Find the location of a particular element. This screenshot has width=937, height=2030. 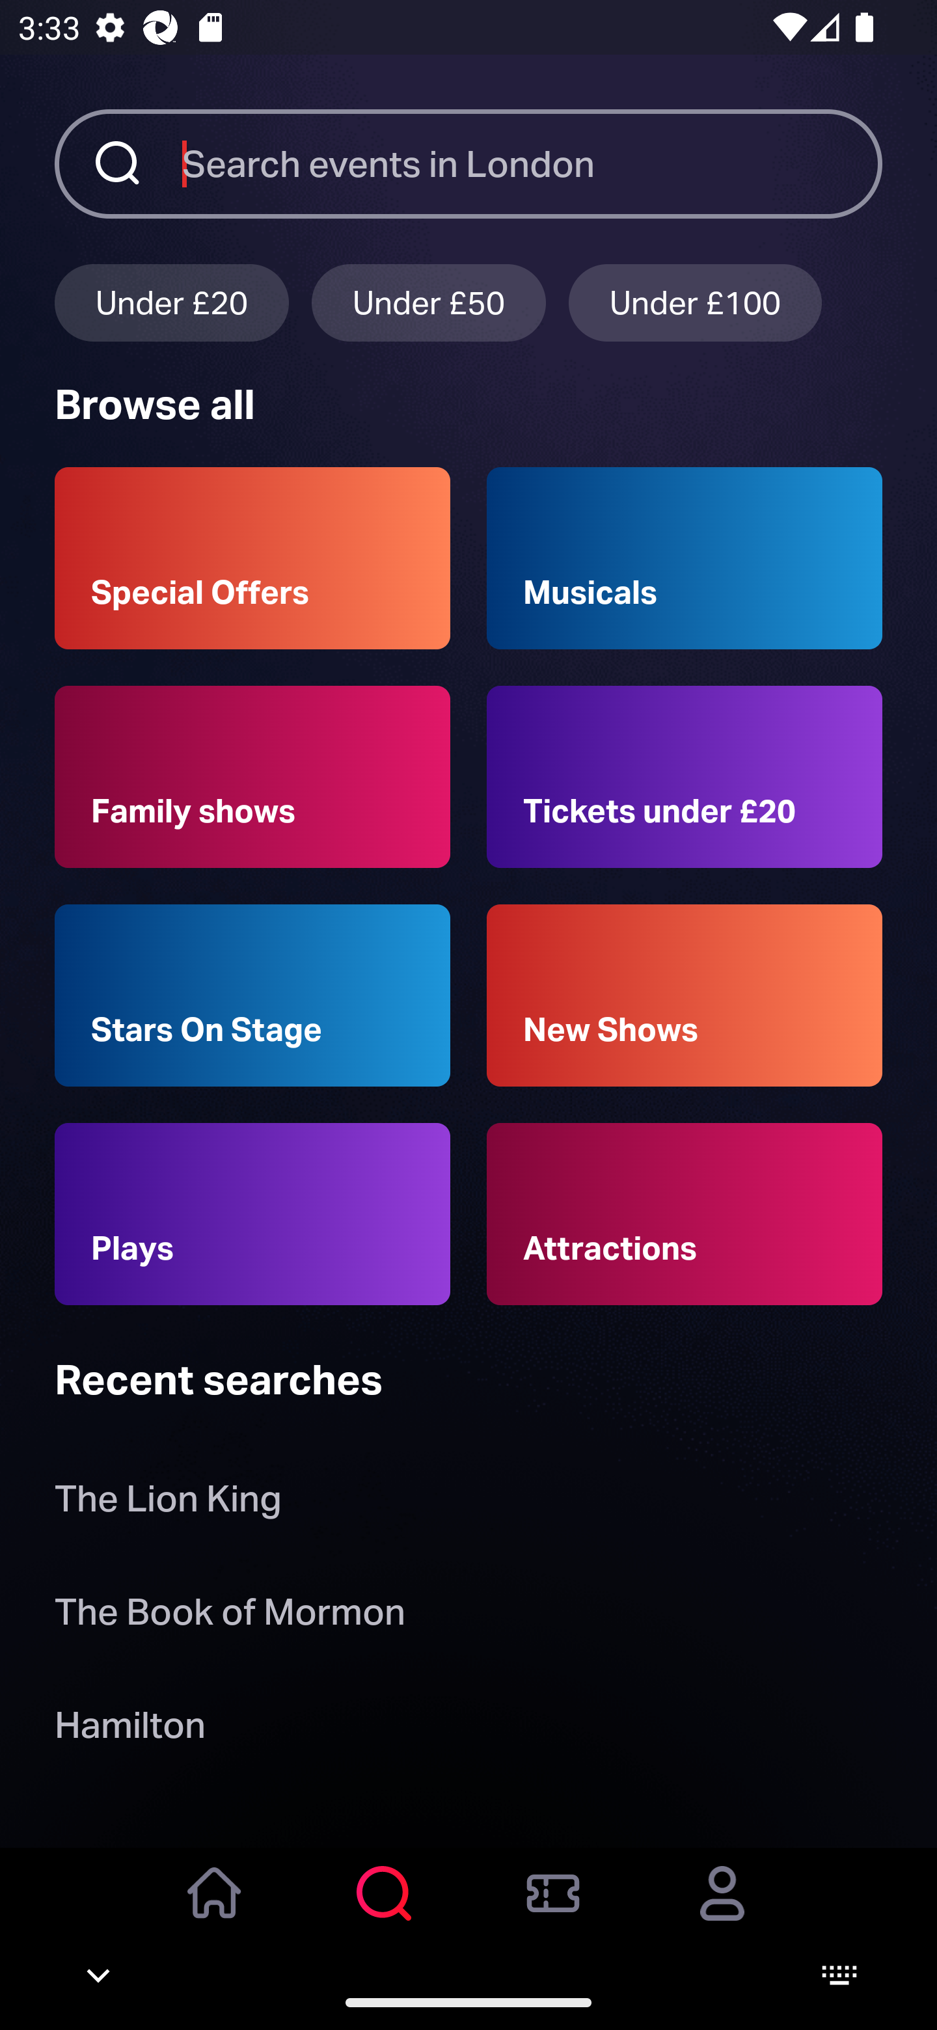

New Shows is located at coordinates (685, 995).